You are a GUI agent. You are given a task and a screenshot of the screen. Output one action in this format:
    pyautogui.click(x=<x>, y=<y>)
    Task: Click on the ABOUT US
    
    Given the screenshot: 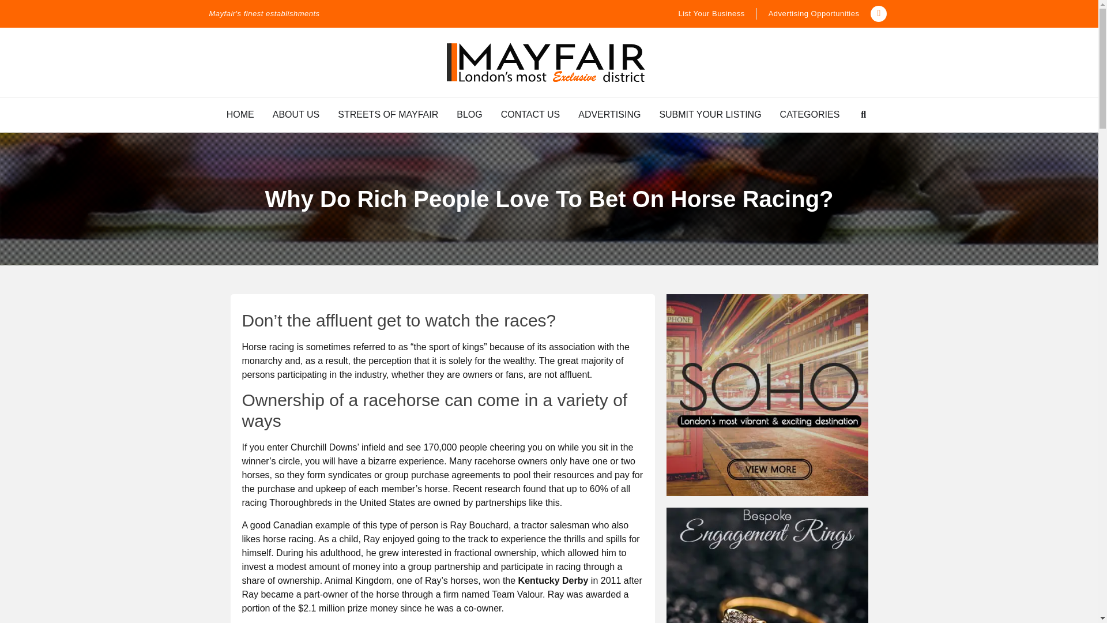 What is the action you would take?
    pyautogui.click(x=296, y=114)
    